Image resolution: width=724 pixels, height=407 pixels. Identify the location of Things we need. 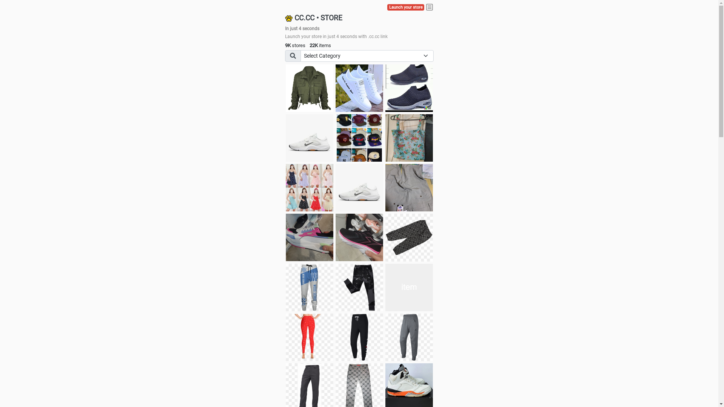
(359, 138).